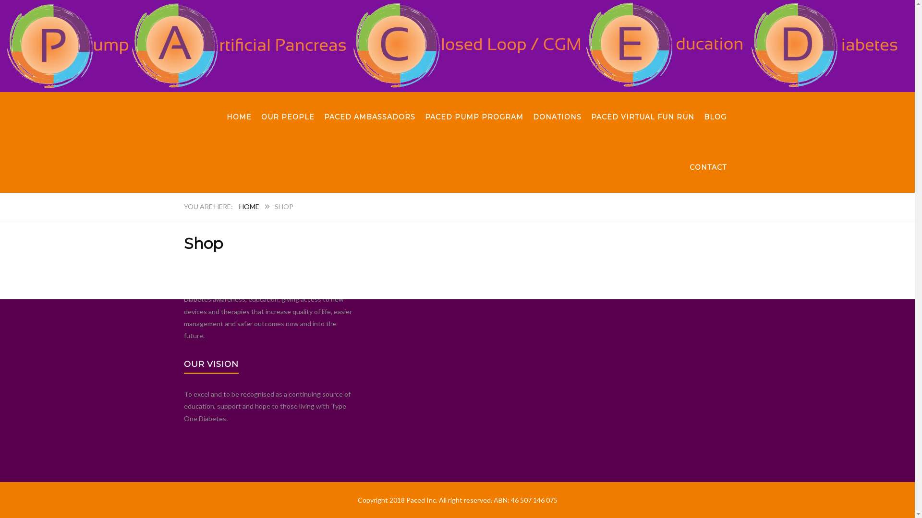  I want to click on PACED PUMP PROGRAM, so click(473, 117).